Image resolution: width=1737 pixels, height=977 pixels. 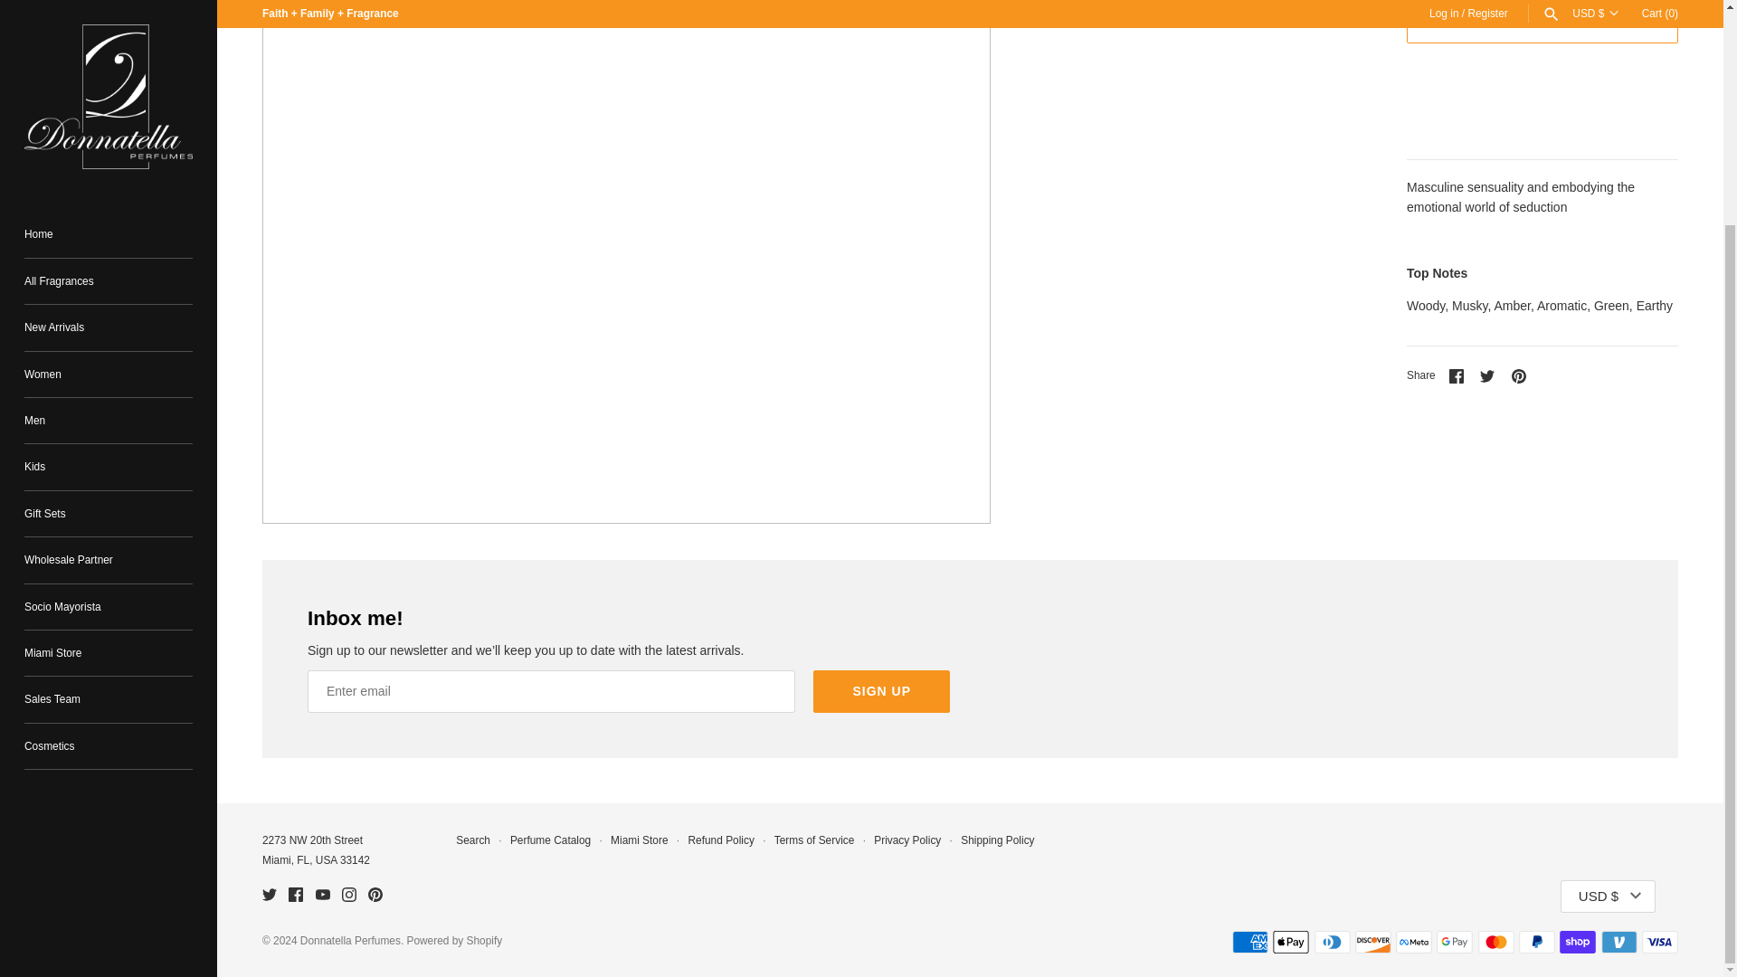 What do you see at coordinates (109, 373) in the screenshot?
I see `Miami Store` at bounding box center [109, 373].